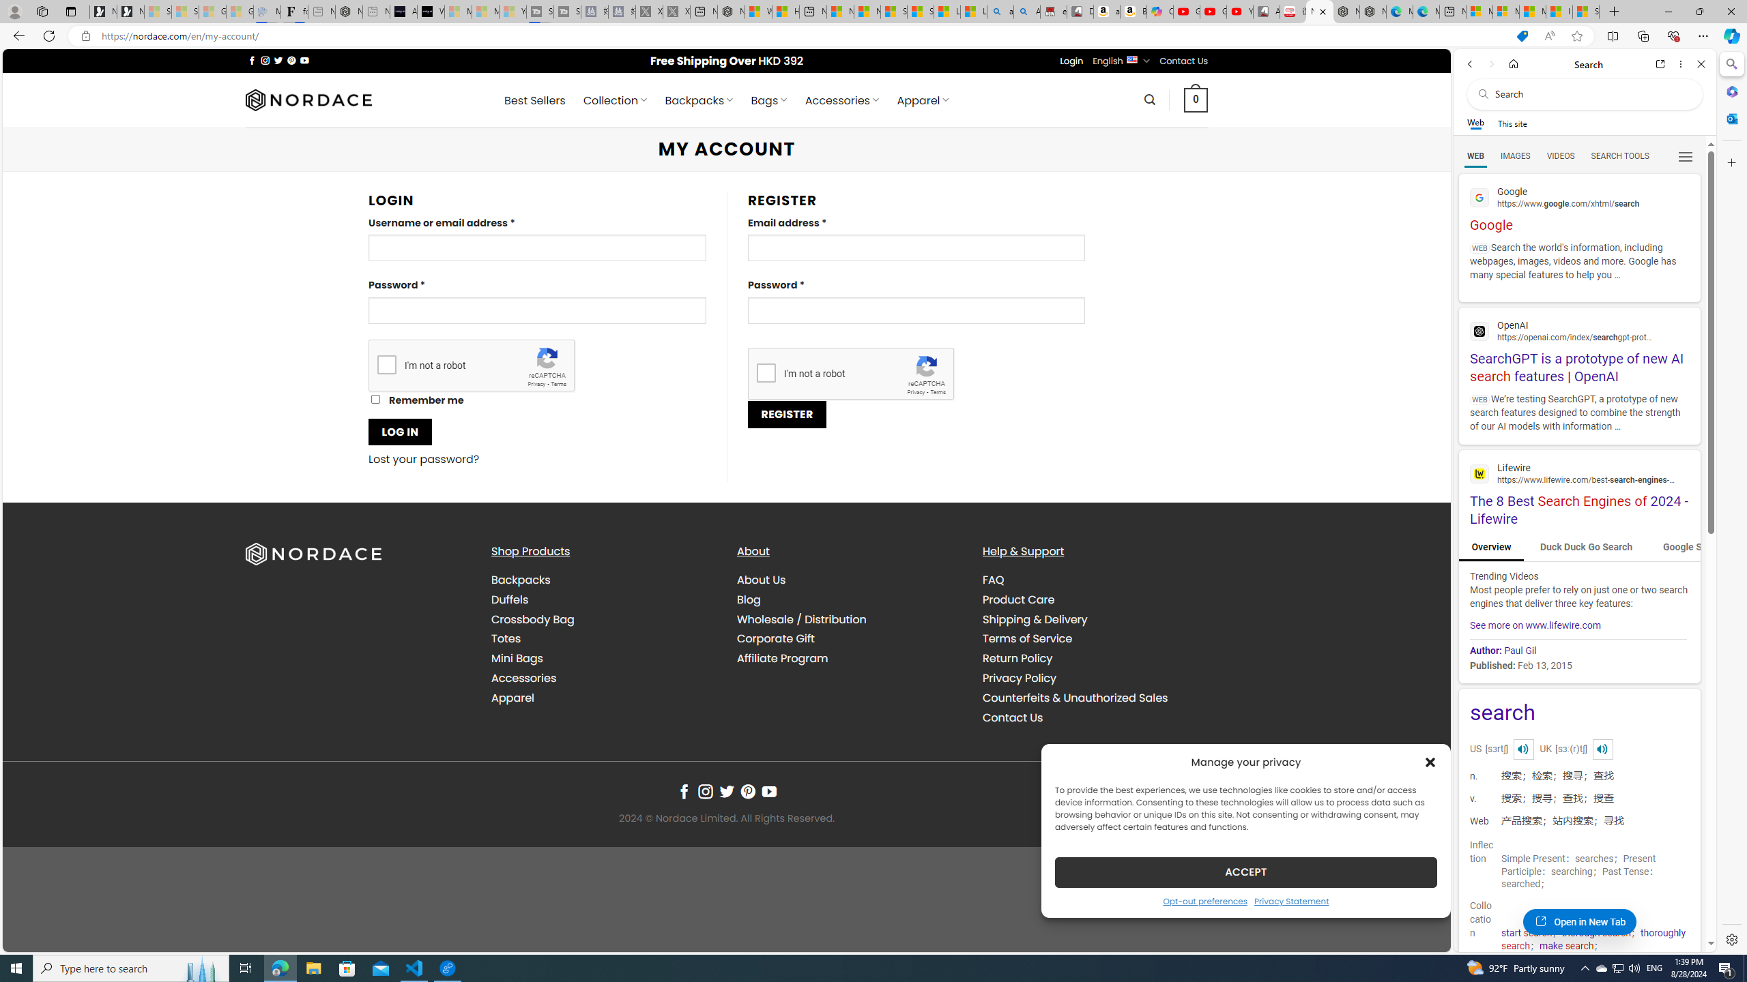  I want to click on Backpacks, so click(520, 580).